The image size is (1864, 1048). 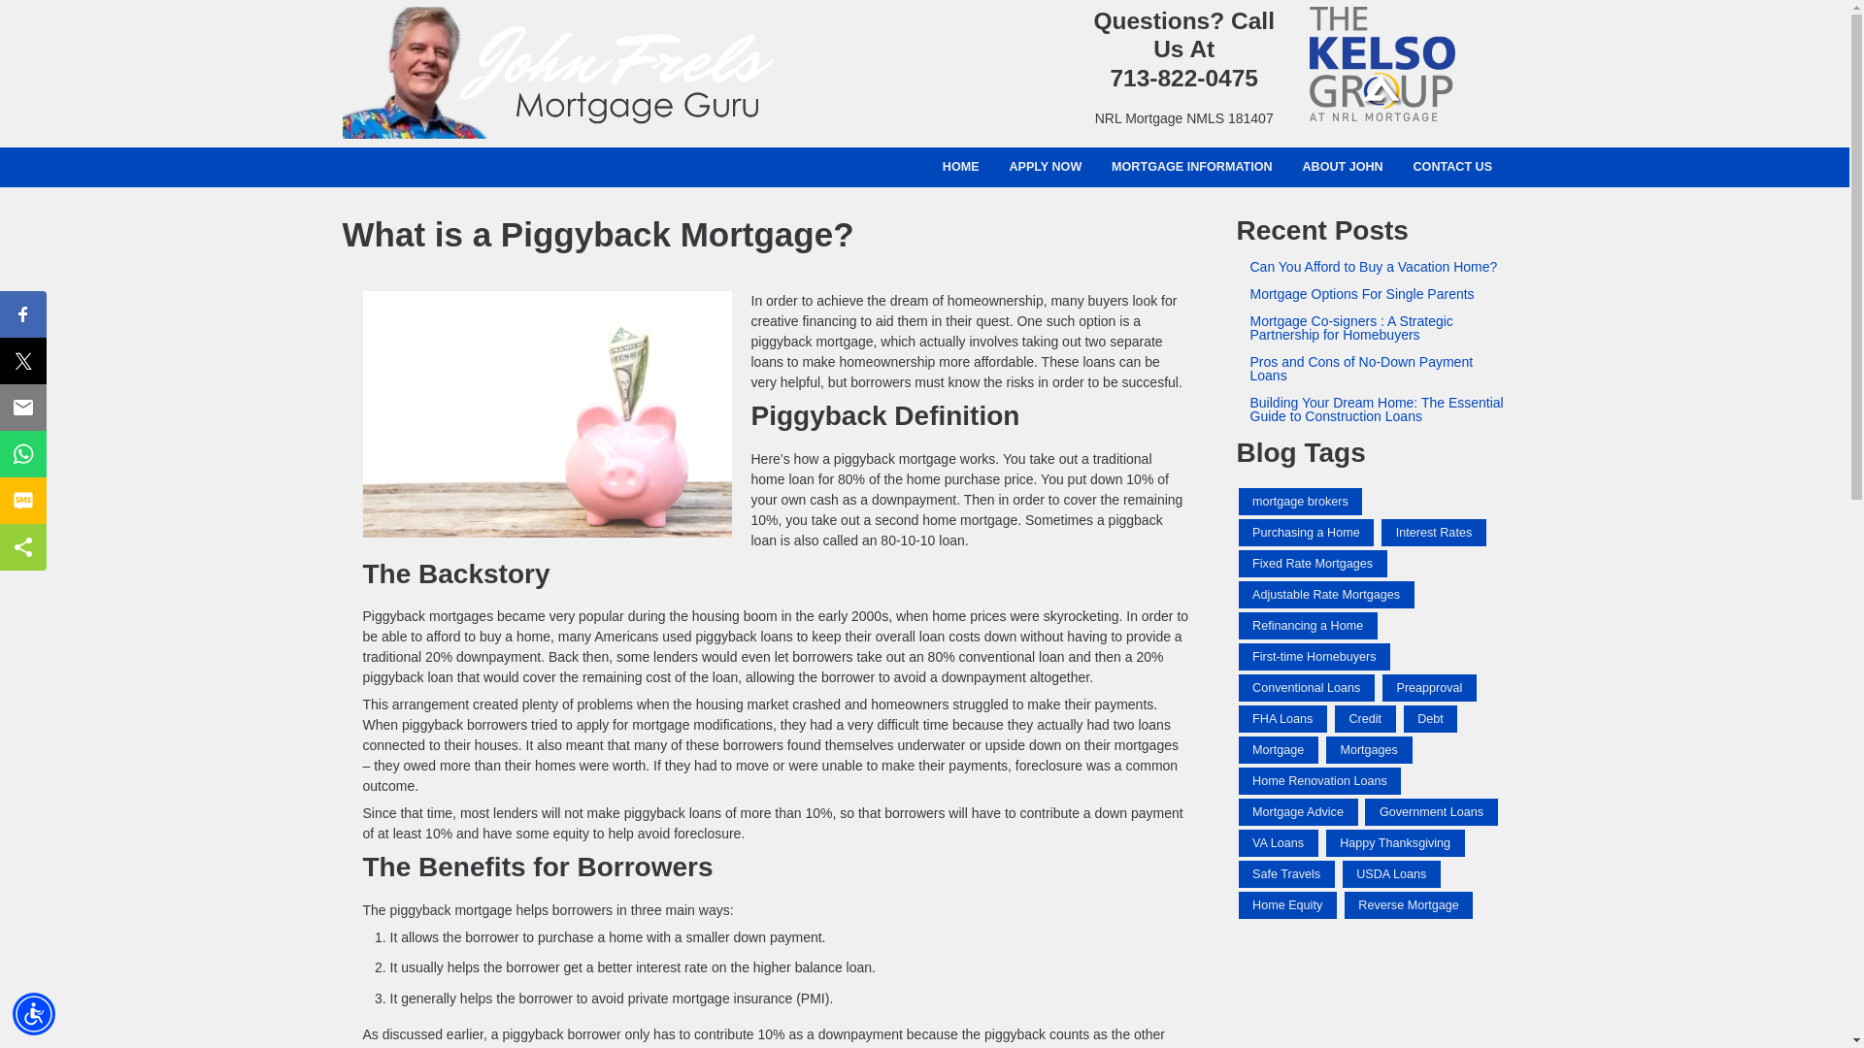 I want to click on Refinancing a Home, so click(x=1308, y=625).